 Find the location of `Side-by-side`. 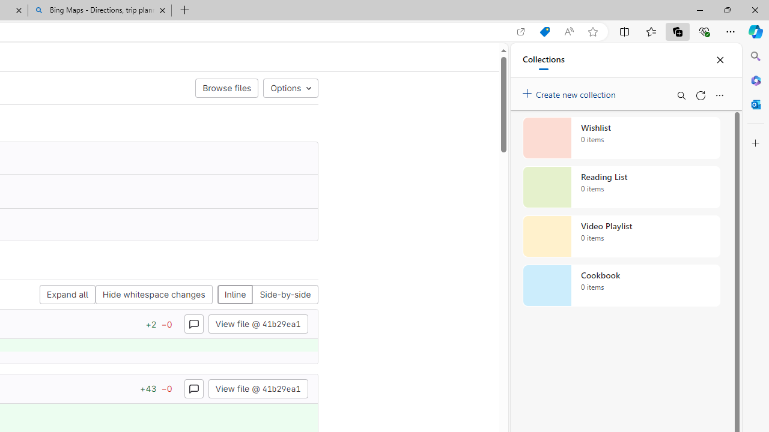

Side-by-side is located at coordinates (285, 295).